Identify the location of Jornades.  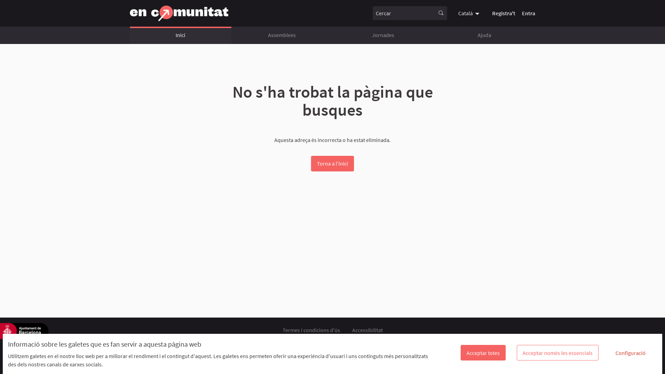
(383, 35).